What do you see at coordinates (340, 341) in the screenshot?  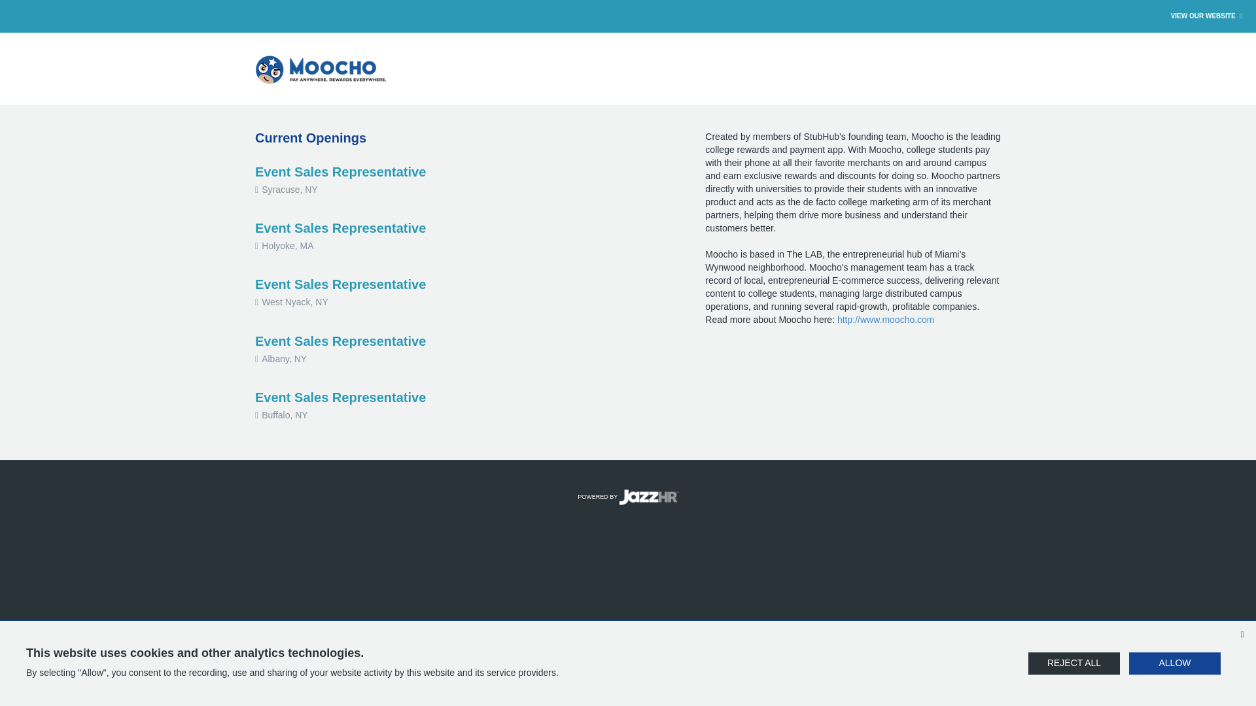 I see `Event Sales Representative` at bounding box center [340, 341].